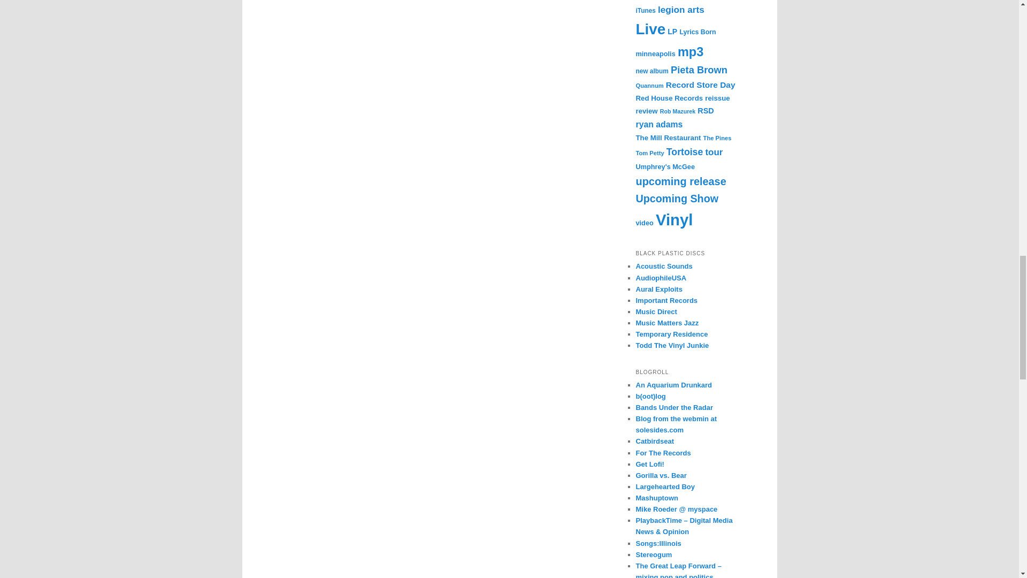  What do you see at coordinates (671, 334) in the screenshot?
I see `Vinyl issue label for bands like Mono, Fridge, Maserati` at bounding box center [671, 334].